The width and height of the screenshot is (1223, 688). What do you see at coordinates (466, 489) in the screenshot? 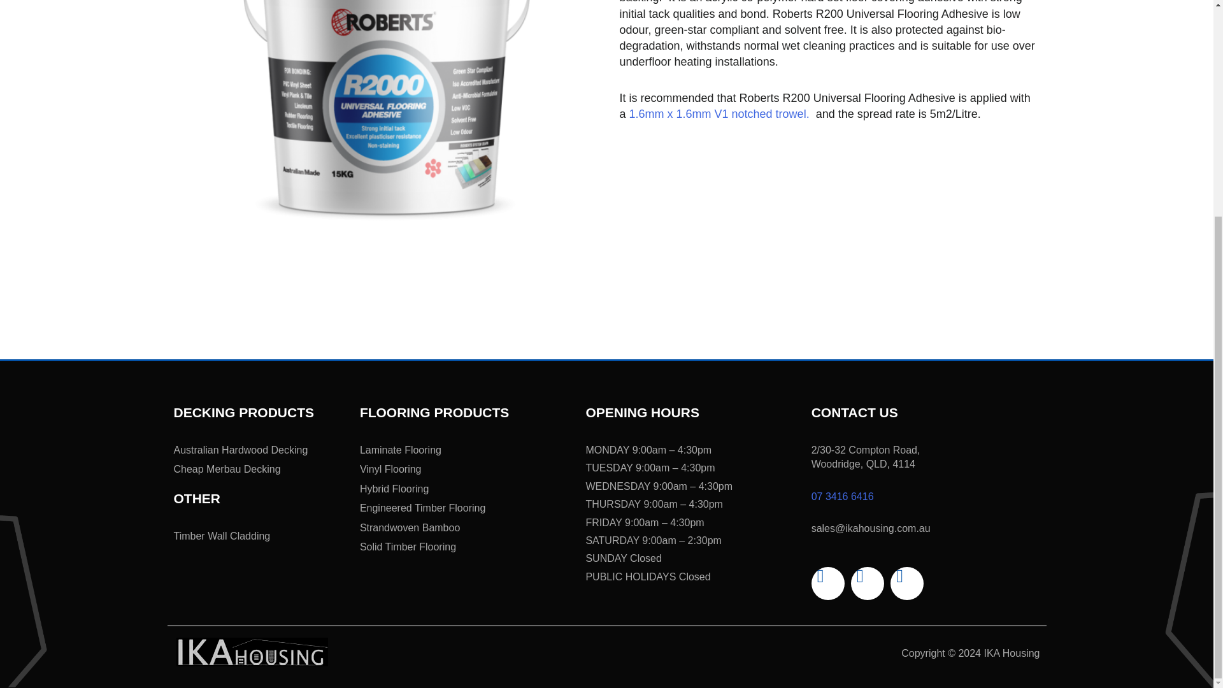
I see `Hybrid Flooring` at bounding box center [466, 489].